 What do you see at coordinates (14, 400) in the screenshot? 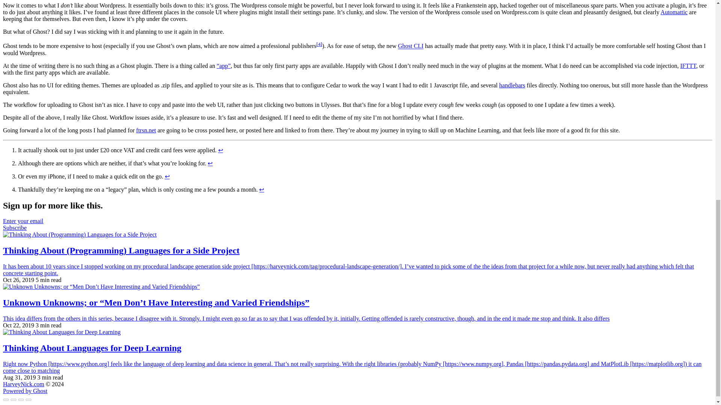
I see `Share` at bounding box center [14, 400].